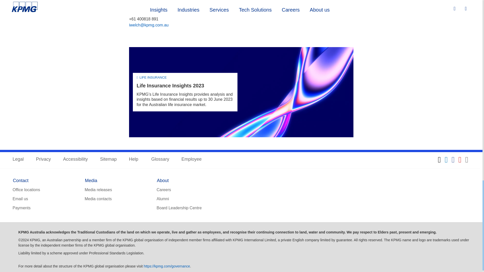 Image resolution: width=484 pixels, height=272 pixels. Describe the element at coordinates (43, 159) in the screenshot. I see `Privacy` at that location.